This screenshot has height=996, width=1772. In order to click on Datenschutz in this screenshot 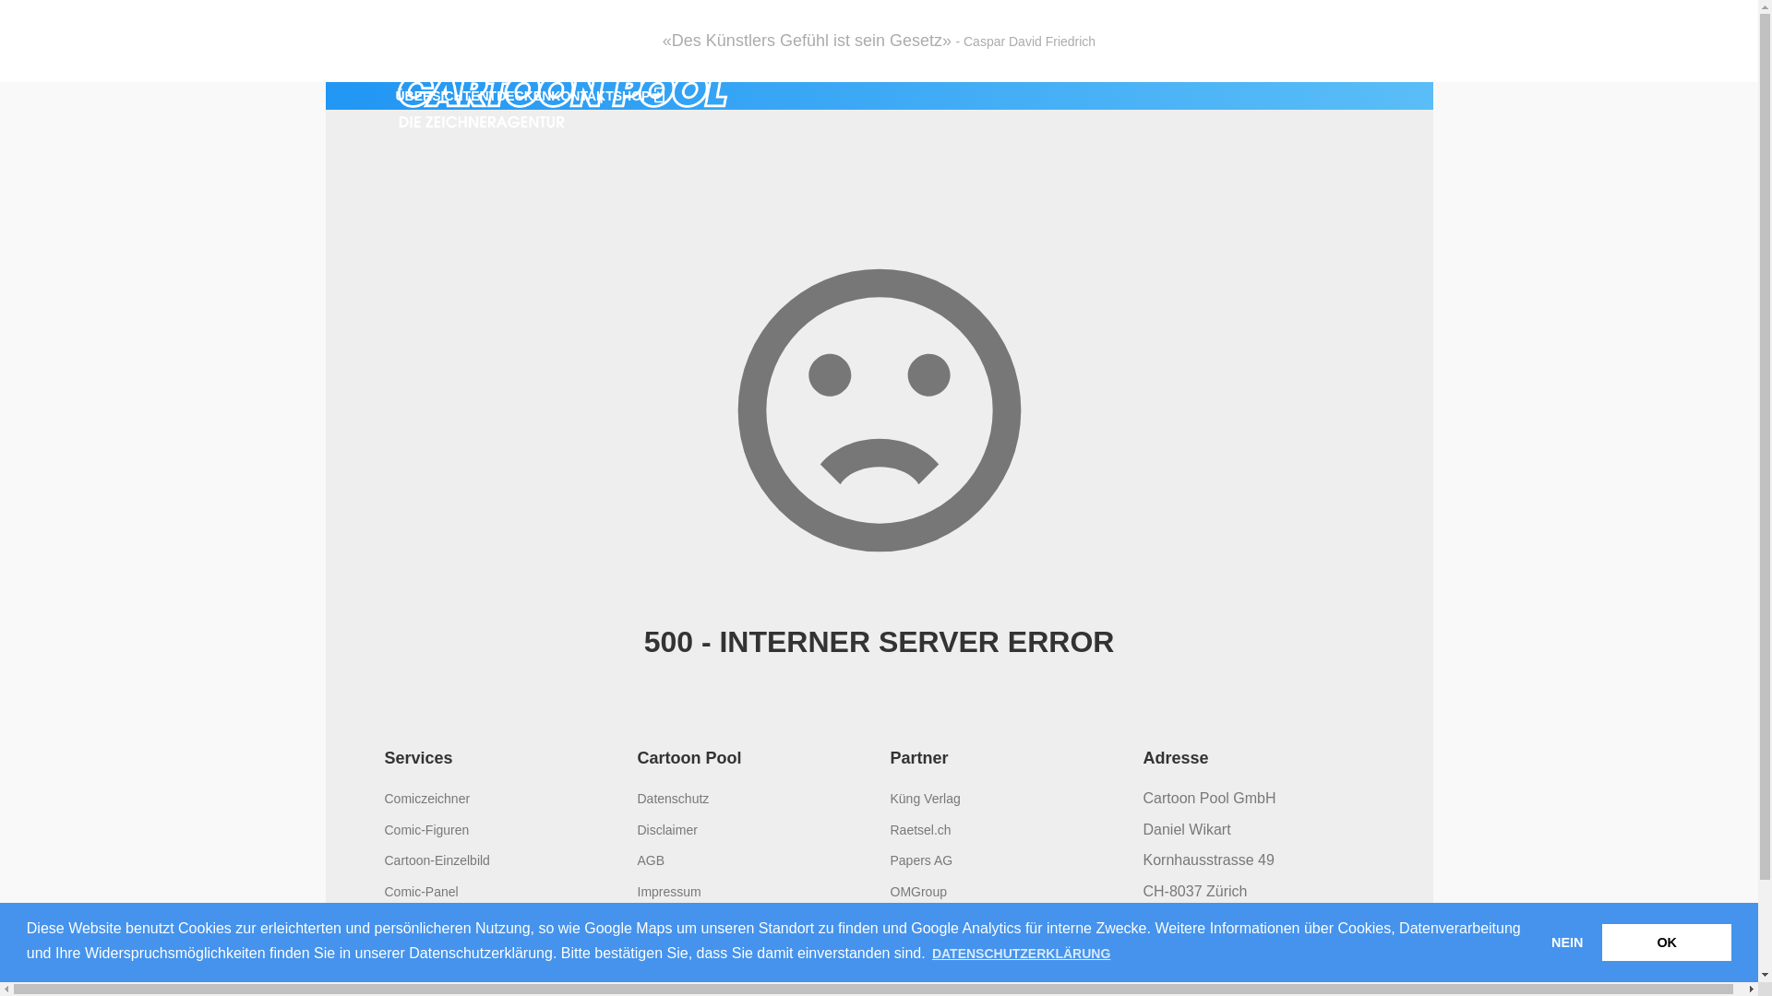, I will do `click(673, 799)`.